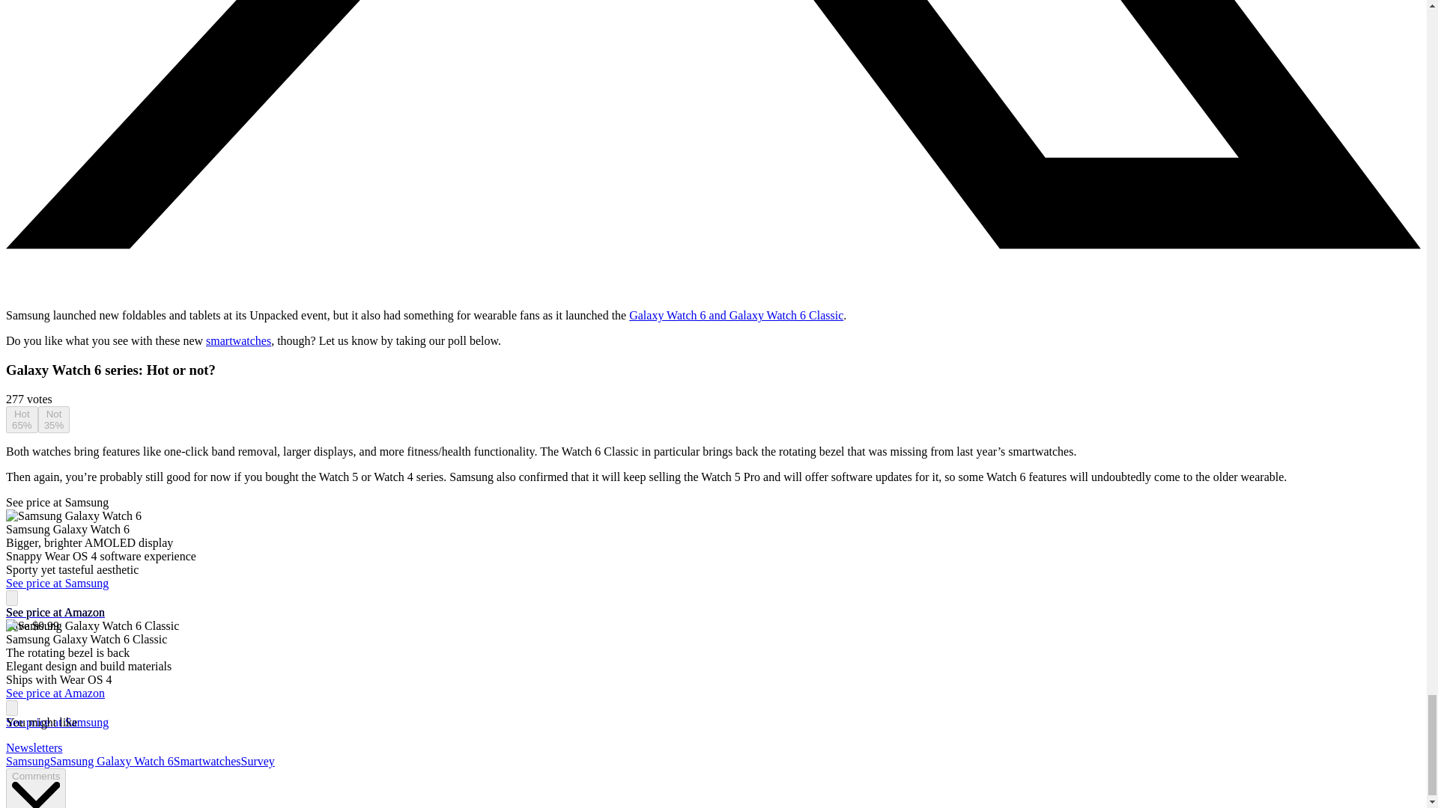 This screenshot has height=808, width=1438. Describe the element at coordinates (238, 341) in the screenshot. I see `smartwatches` at that location.